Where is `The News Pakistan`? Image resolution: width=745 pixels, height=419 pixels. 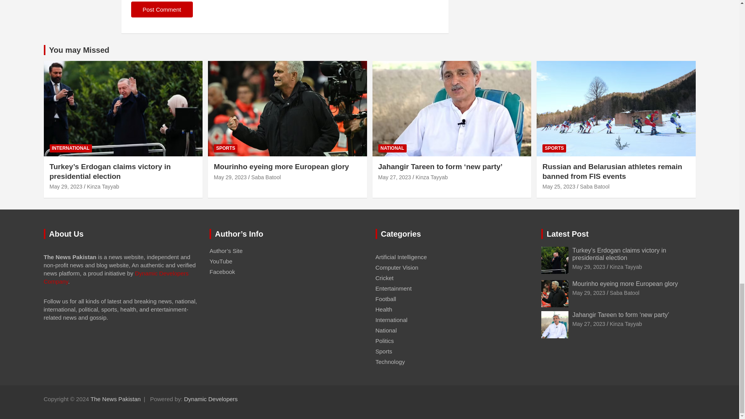
The News Pakistan is located at coordinates (115, 399).